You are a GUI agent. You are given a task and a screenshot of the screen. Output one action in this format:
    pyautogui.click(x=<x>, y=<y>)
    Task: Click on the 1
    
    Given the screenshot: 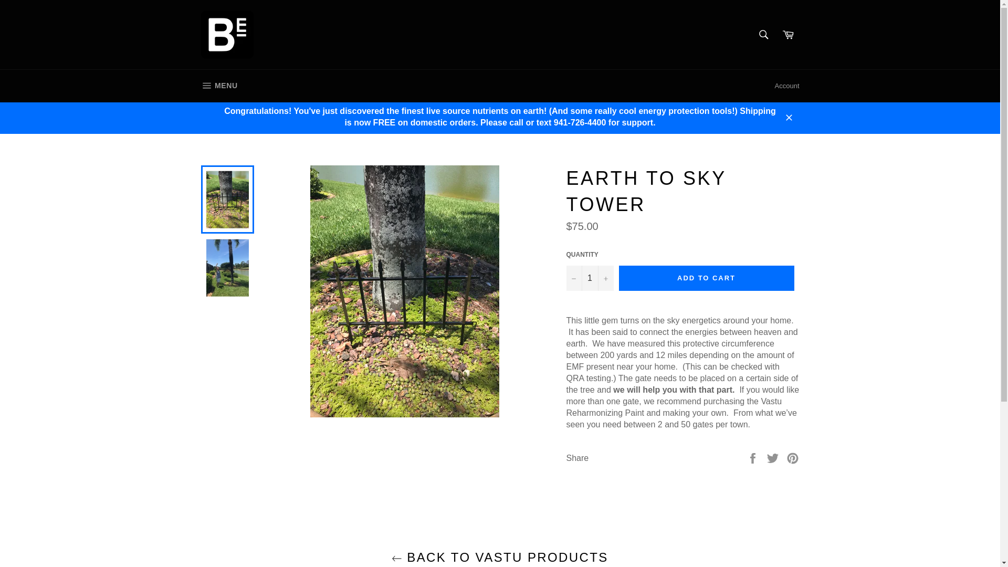 What is the action you would take?
    pyautogui.click(x=589, y=278)
    